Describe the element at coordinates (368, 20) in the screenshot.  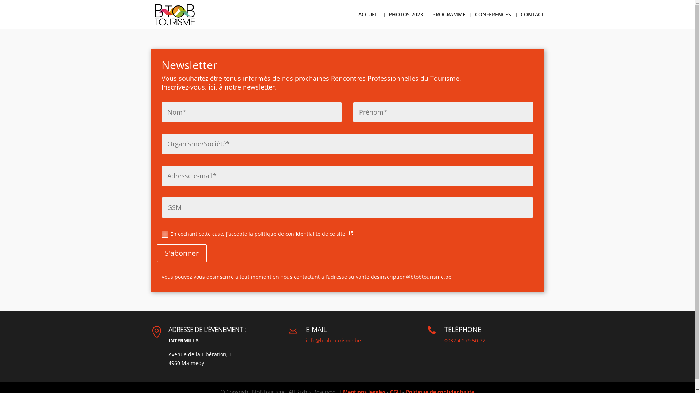
I see `ACCUEIL` at that location.